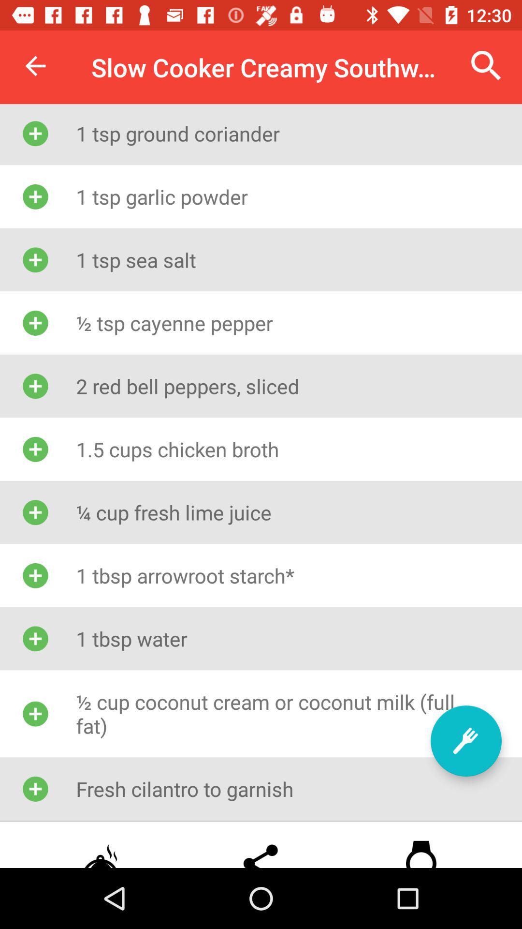  I want to click on menu toggle, so click(466, 741).